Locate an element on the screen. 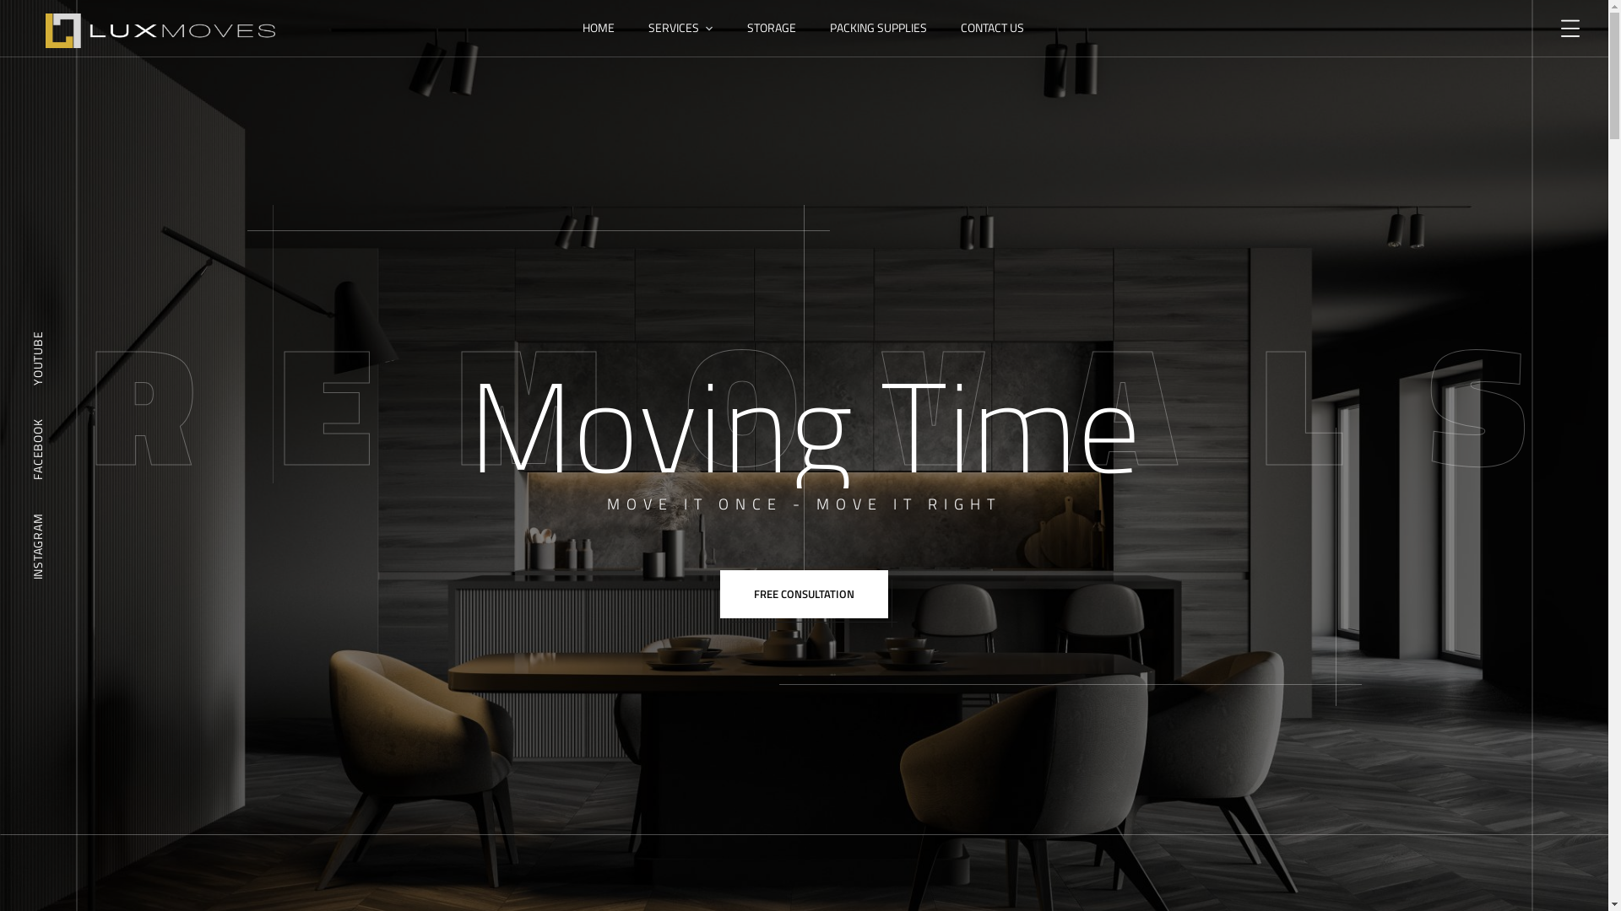 The width and height of the screenshot is (1621, 911). HOME is located at coordinates (599, 29).